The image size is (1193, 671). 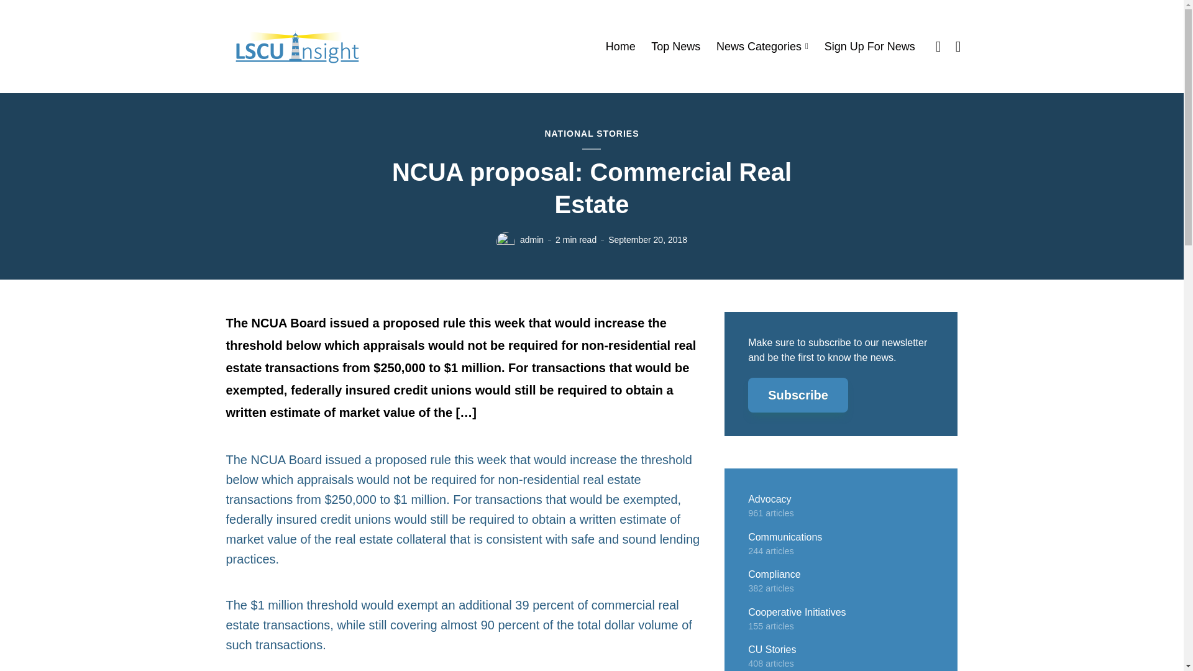 I want to click on Home, so click(x=621, y=47).